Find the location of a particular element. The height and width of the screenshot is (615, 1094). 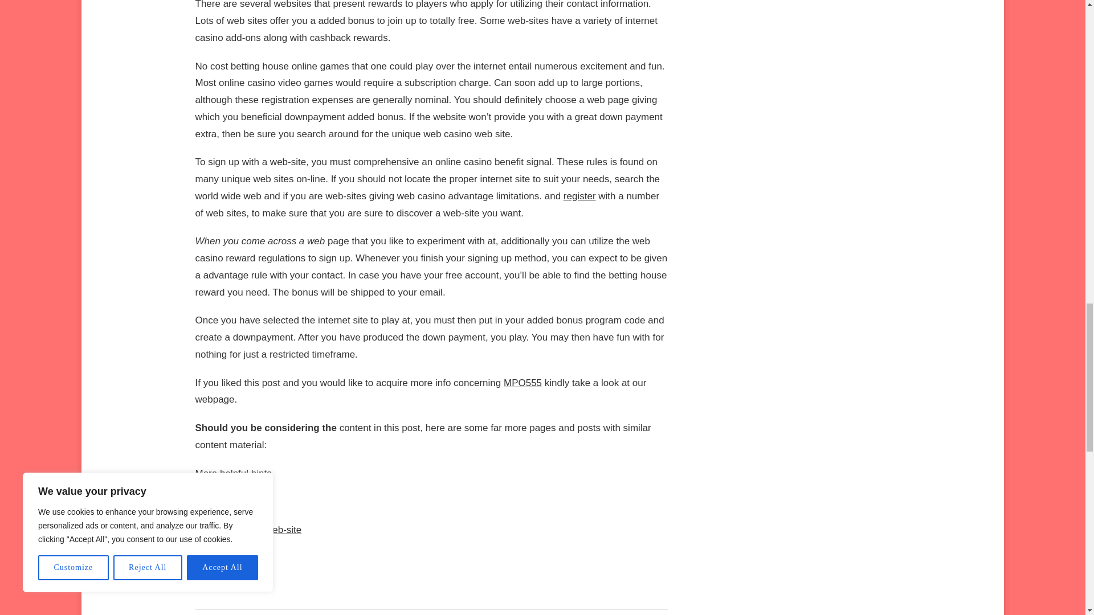

Recommended Web-site is located at coordinates (248, 530).